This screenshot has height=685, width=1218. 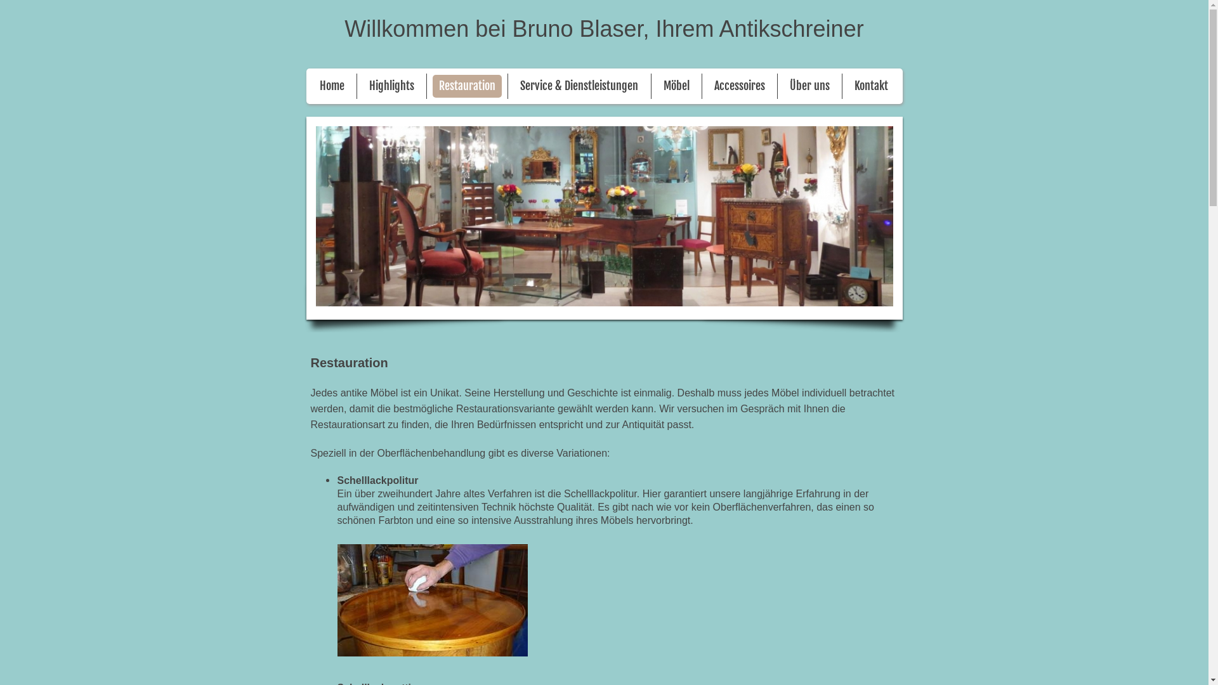 What do you see at coordinates (604, 28) in the screenshot?
I see `Willkommen bei Bruno Blaser, Ihrem Antikschreiner` at bounding box center [604, 28].